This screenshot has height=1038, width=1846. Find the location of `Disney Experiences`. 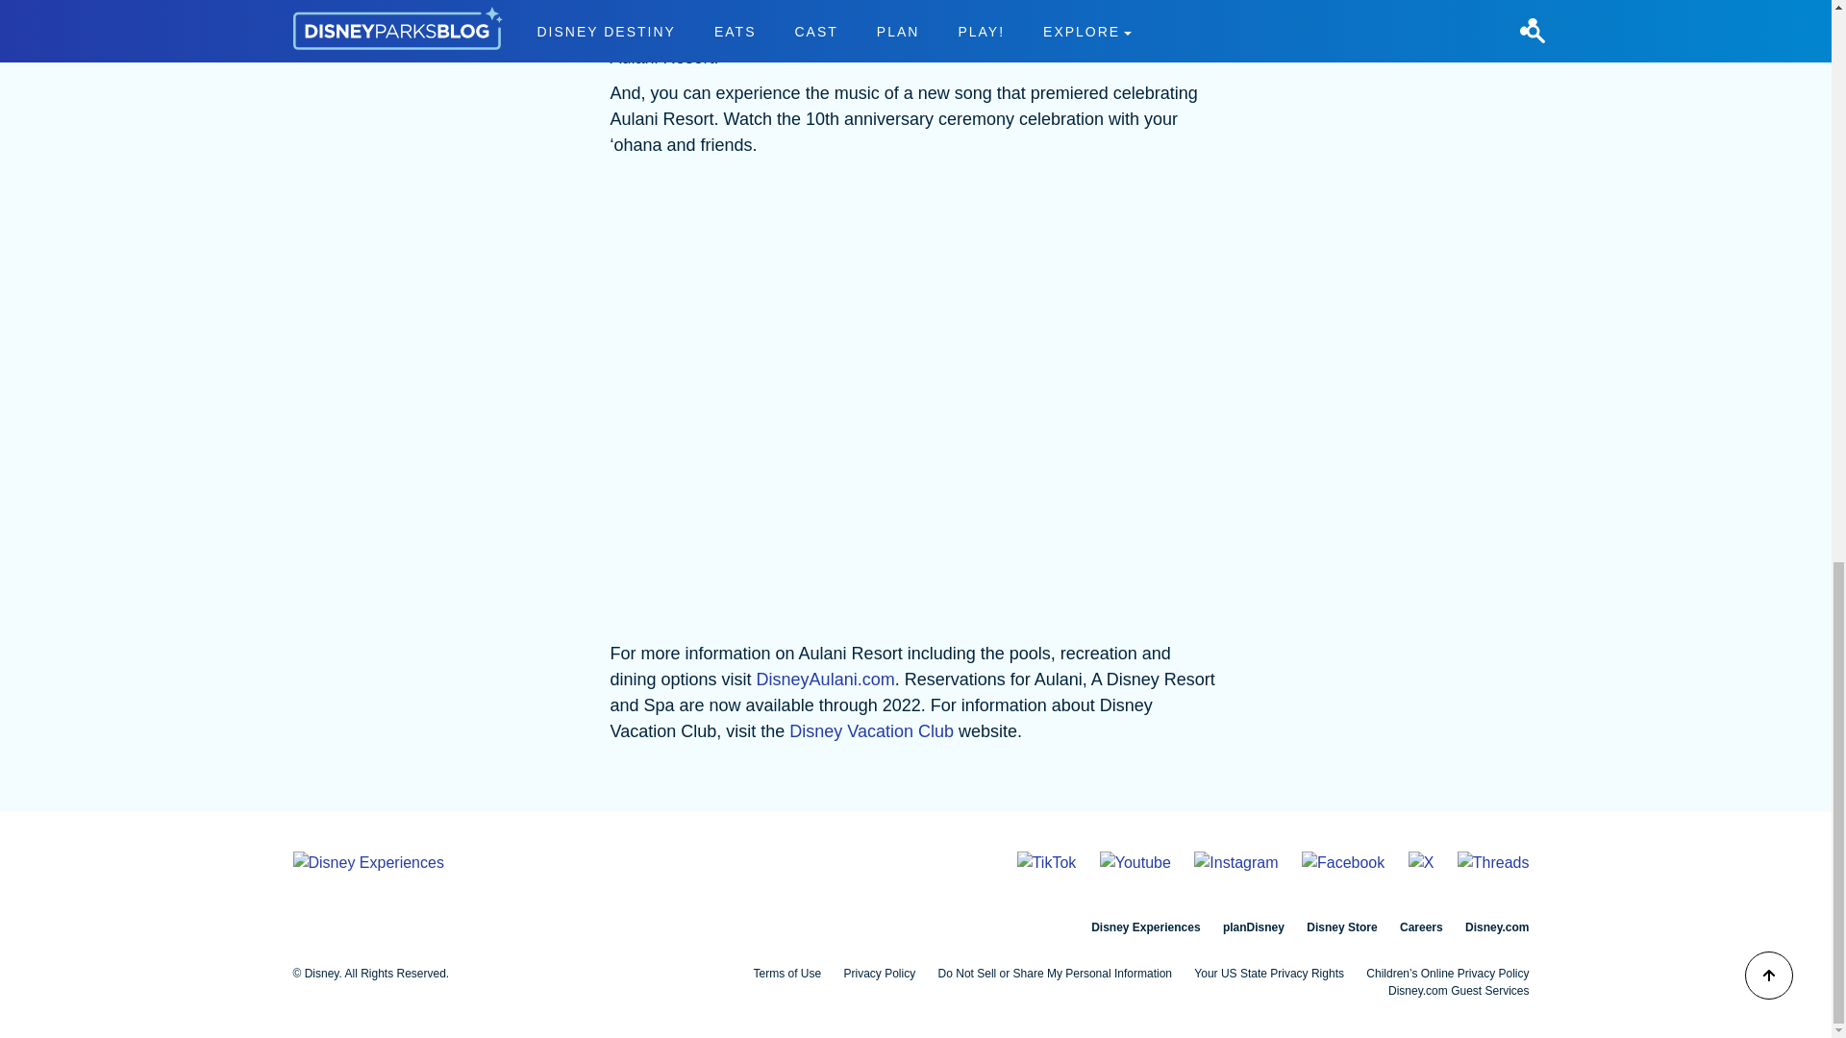

Disney Experiences is located at coordinates (1145, 927).